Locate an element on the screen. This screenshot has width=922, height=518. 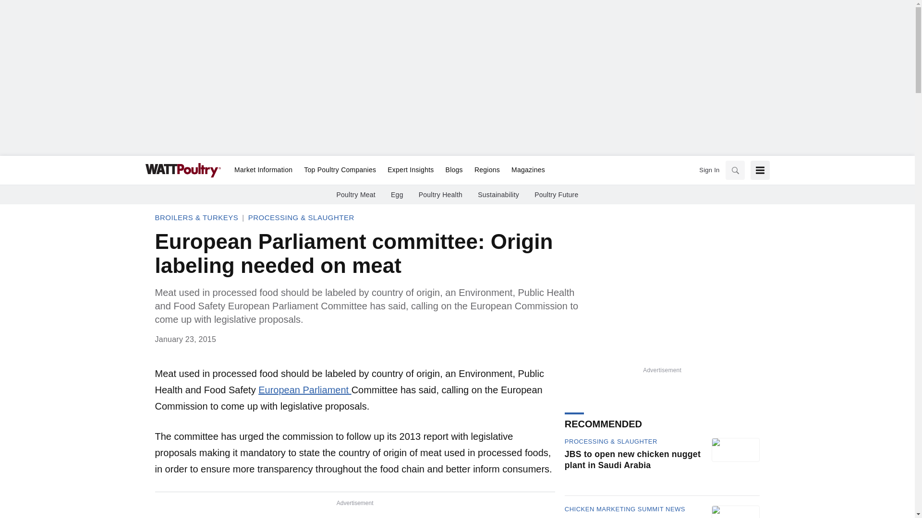
Expert Insights is located at coordinates (397, 195).